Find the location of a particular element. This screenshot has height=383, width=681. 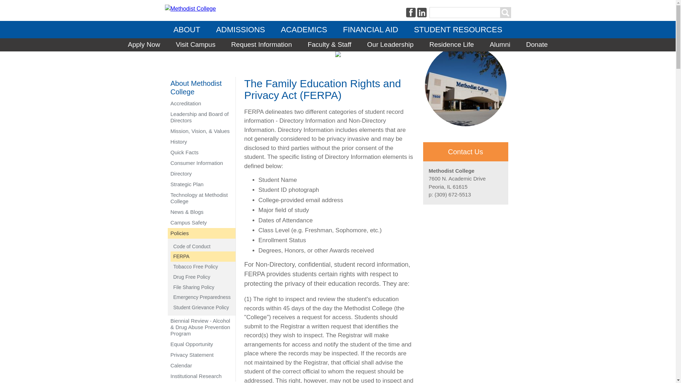

Visit Campus is located at coordinates (196, 45).